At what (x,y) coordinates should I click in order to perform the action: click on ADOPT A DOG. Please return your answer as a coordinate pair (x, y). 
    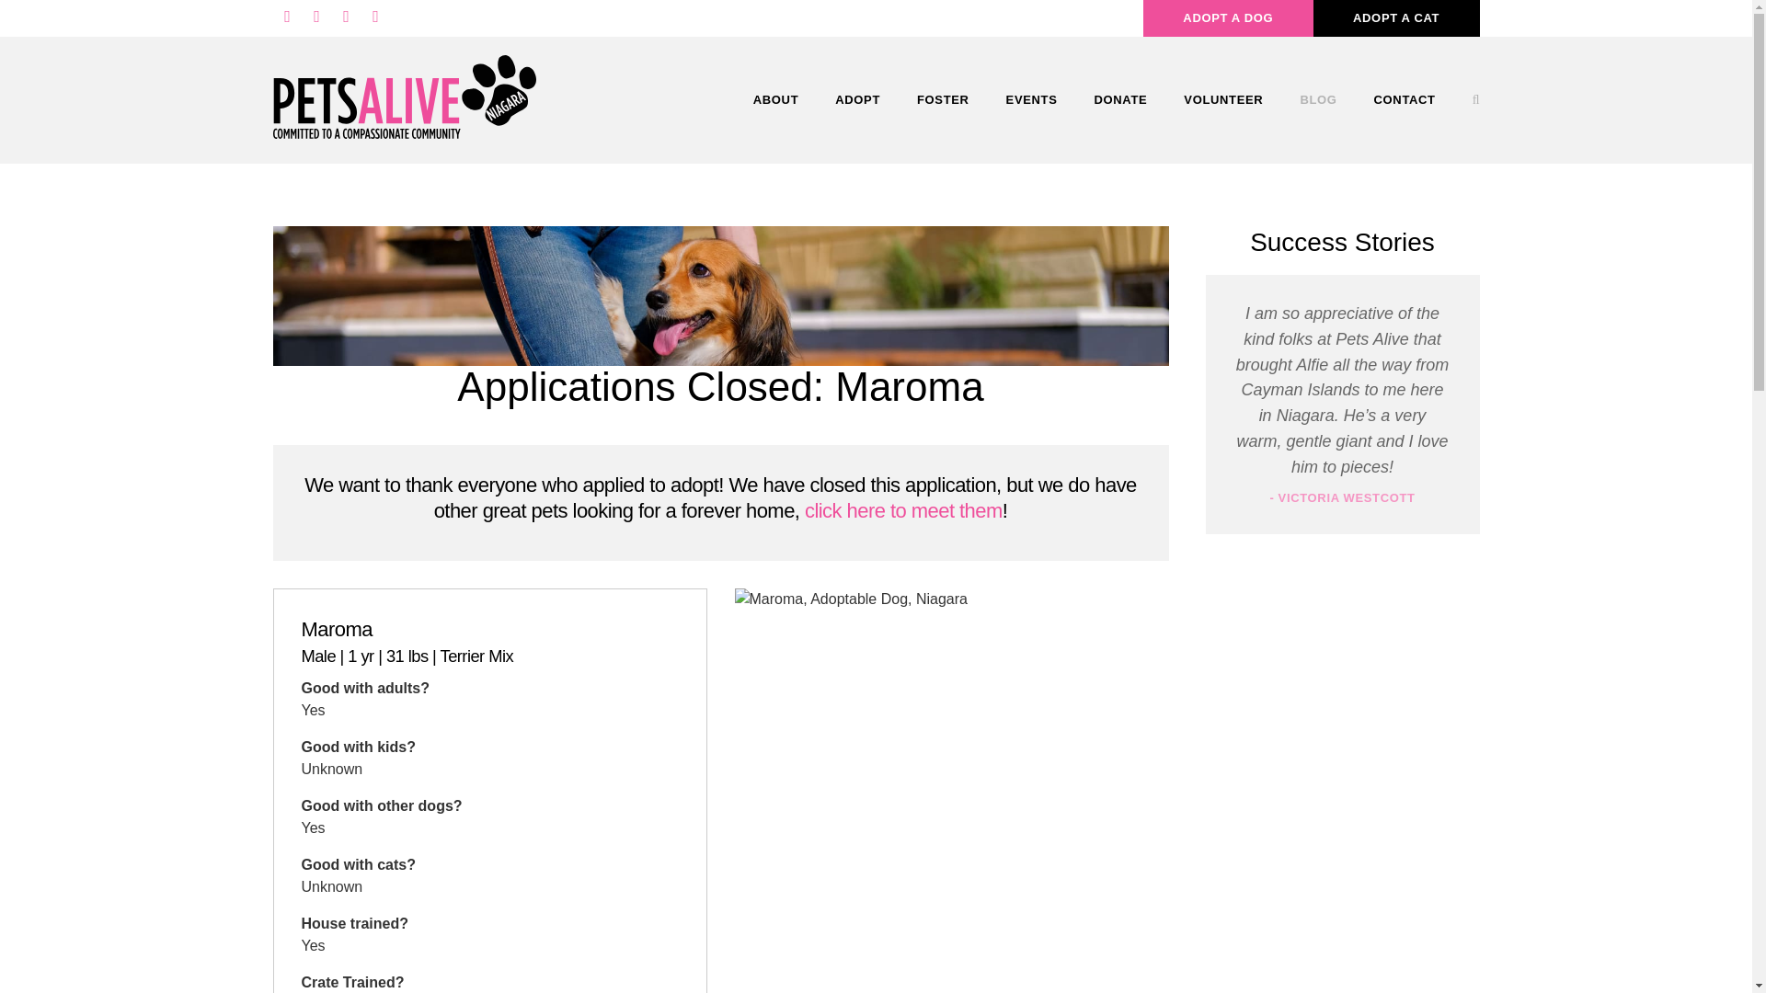
    Looking at the image, I should click on (1228, 20).